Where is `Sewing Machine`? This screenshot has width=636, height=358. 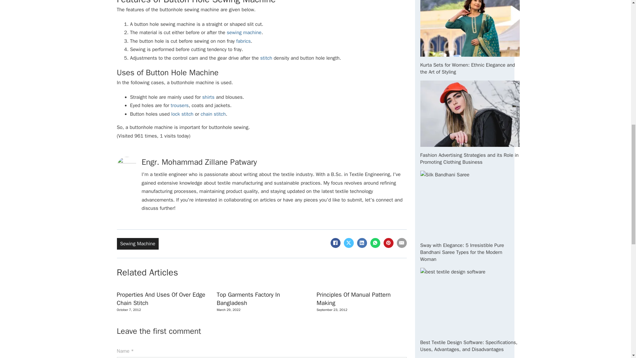 Sewing Machine is located at coordinates (137, 243).